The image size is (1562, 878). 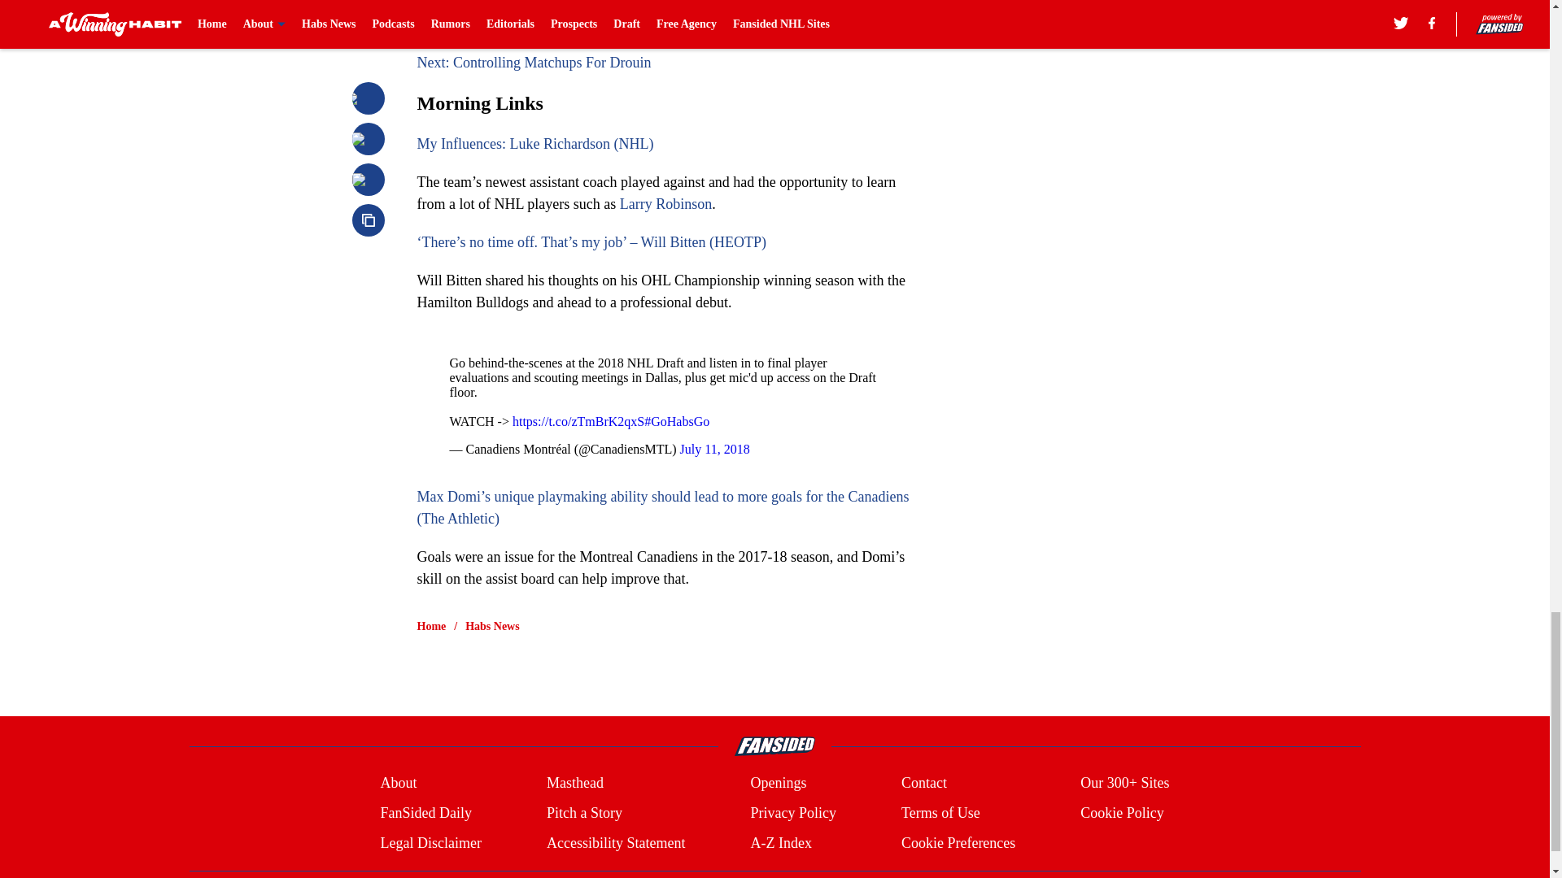 I want to click on Next: Controlling Matchups For Drouin, so click(x=534, y=62).